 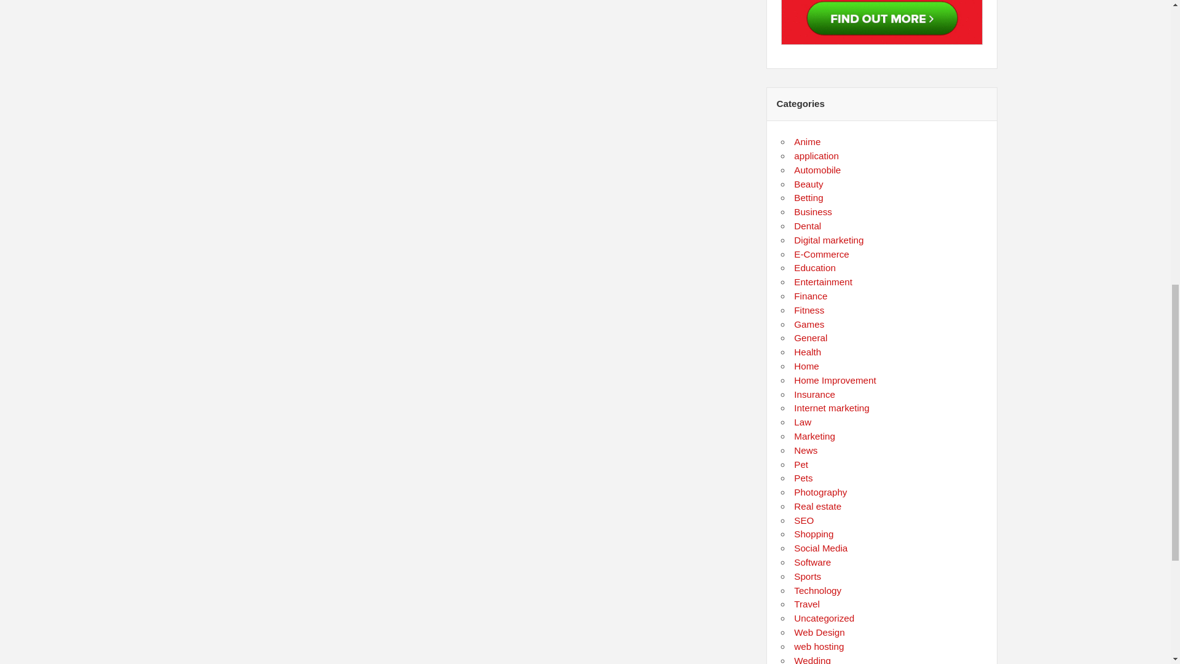 I want to click on Digital marketing, so click(x=828, y=240).